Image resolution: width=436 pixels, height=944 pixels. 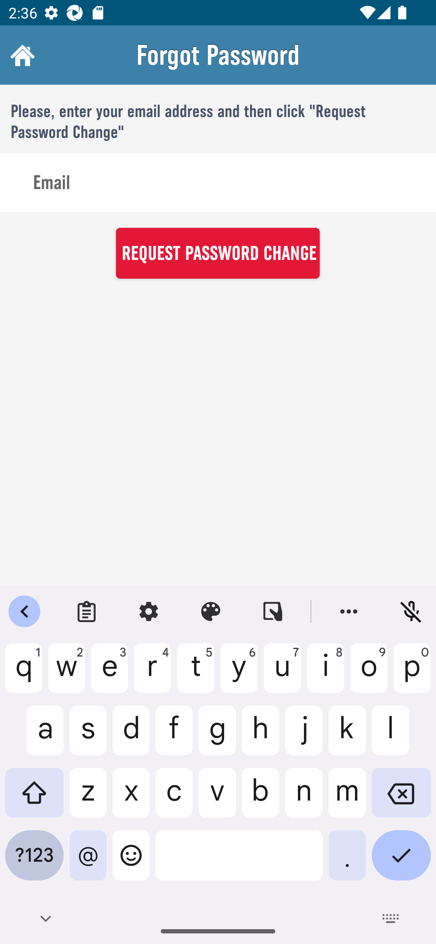 What do you see at coordinates (218, 183) in the screenshot?
I see `Email` at bounding box center [218, 183].